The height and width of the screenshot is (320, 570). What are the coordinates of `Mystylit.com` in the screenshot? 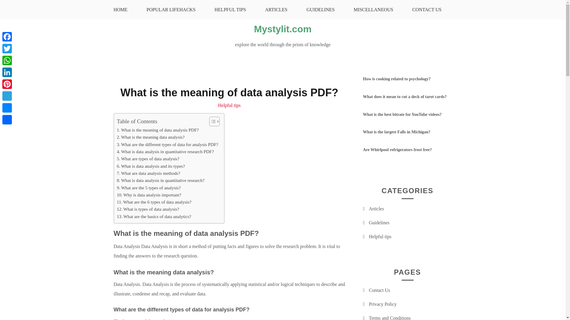 It's located at (283, 29).